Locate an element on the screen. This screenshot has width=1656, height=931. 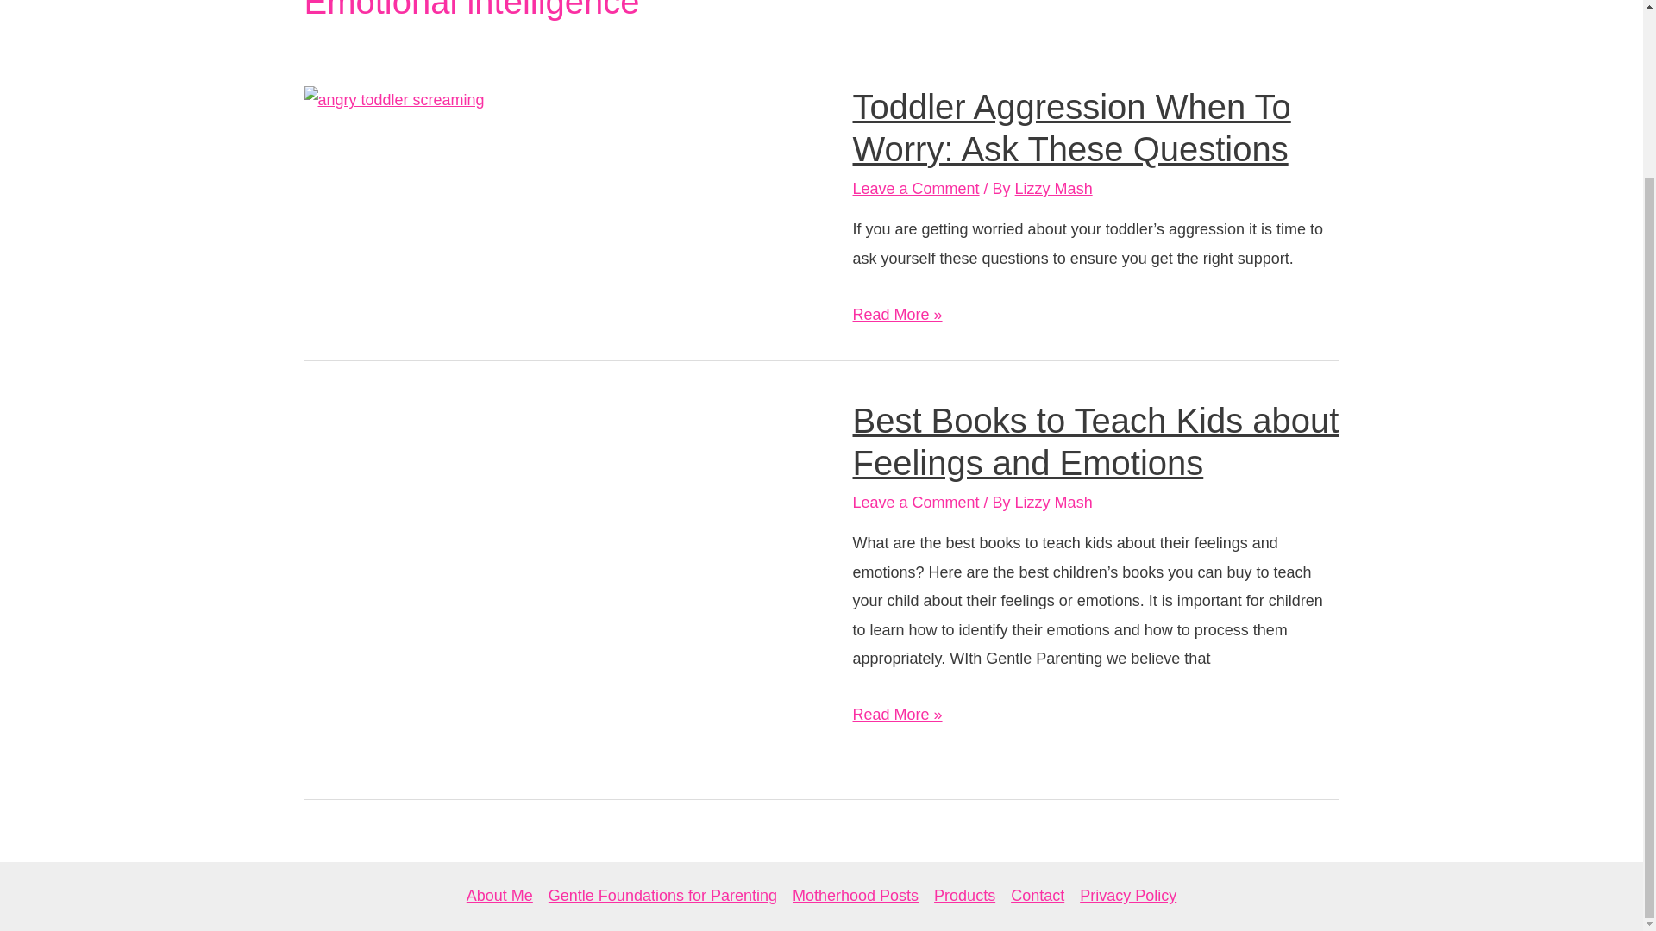
Leave a Comment is located at coordinates (915, 188).